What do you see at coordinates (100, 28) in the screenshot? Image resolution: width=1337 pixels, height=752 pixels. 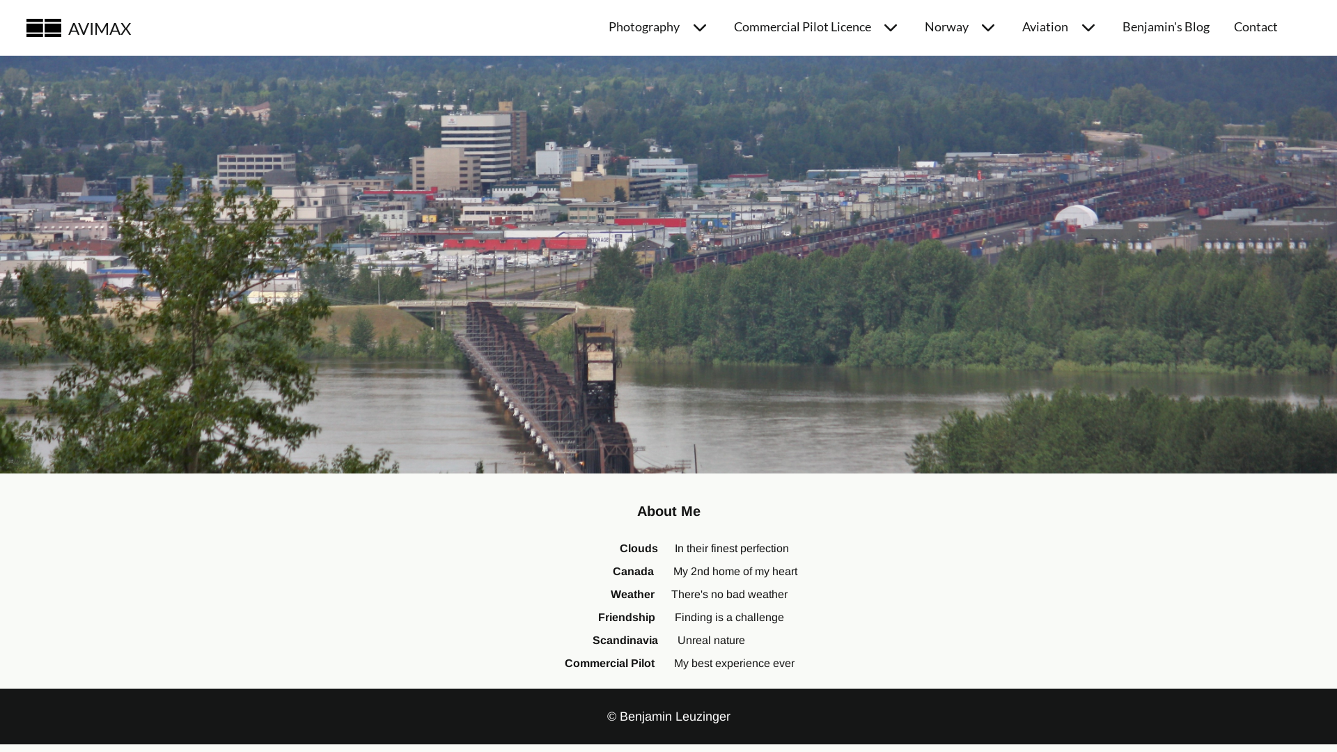 I see `AVIMAX` at bounding box center [100, 28].